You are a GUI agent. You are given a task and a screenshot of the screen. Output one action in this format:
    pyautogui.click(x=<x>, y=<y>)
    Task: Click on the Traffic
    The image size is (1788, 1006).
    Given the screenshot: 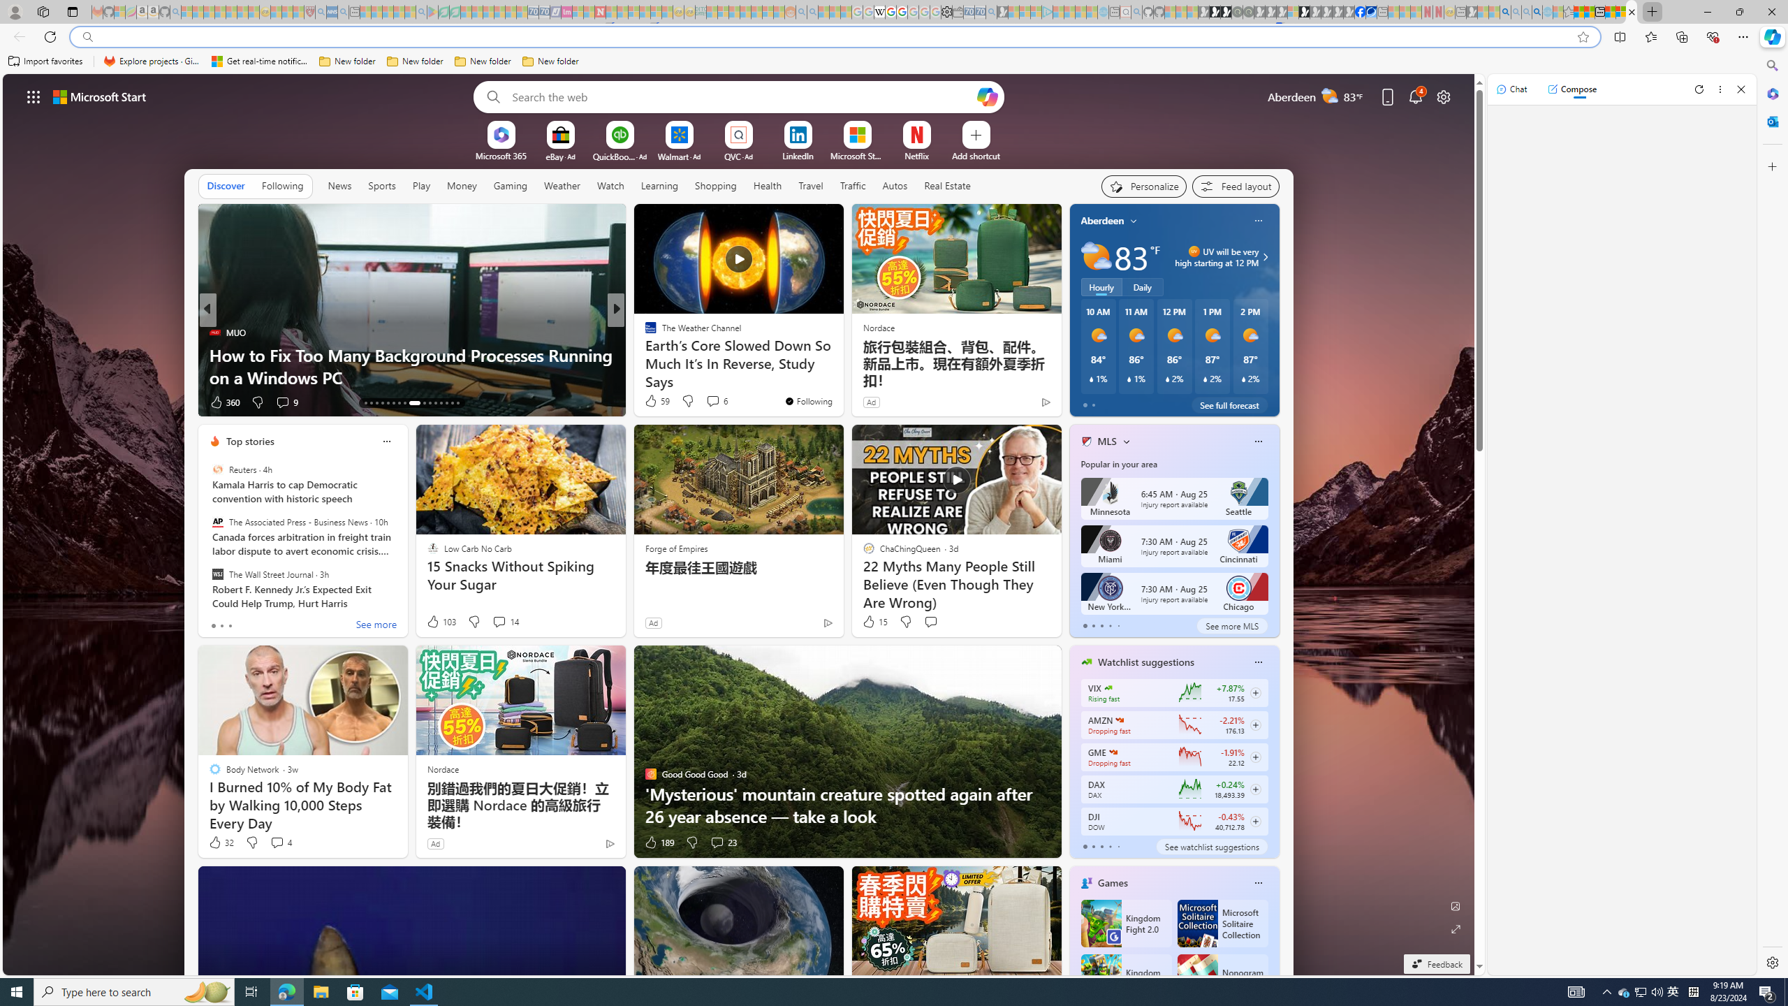 What is the action you would take?
    pyautogui.click(x=852, y=186)
    